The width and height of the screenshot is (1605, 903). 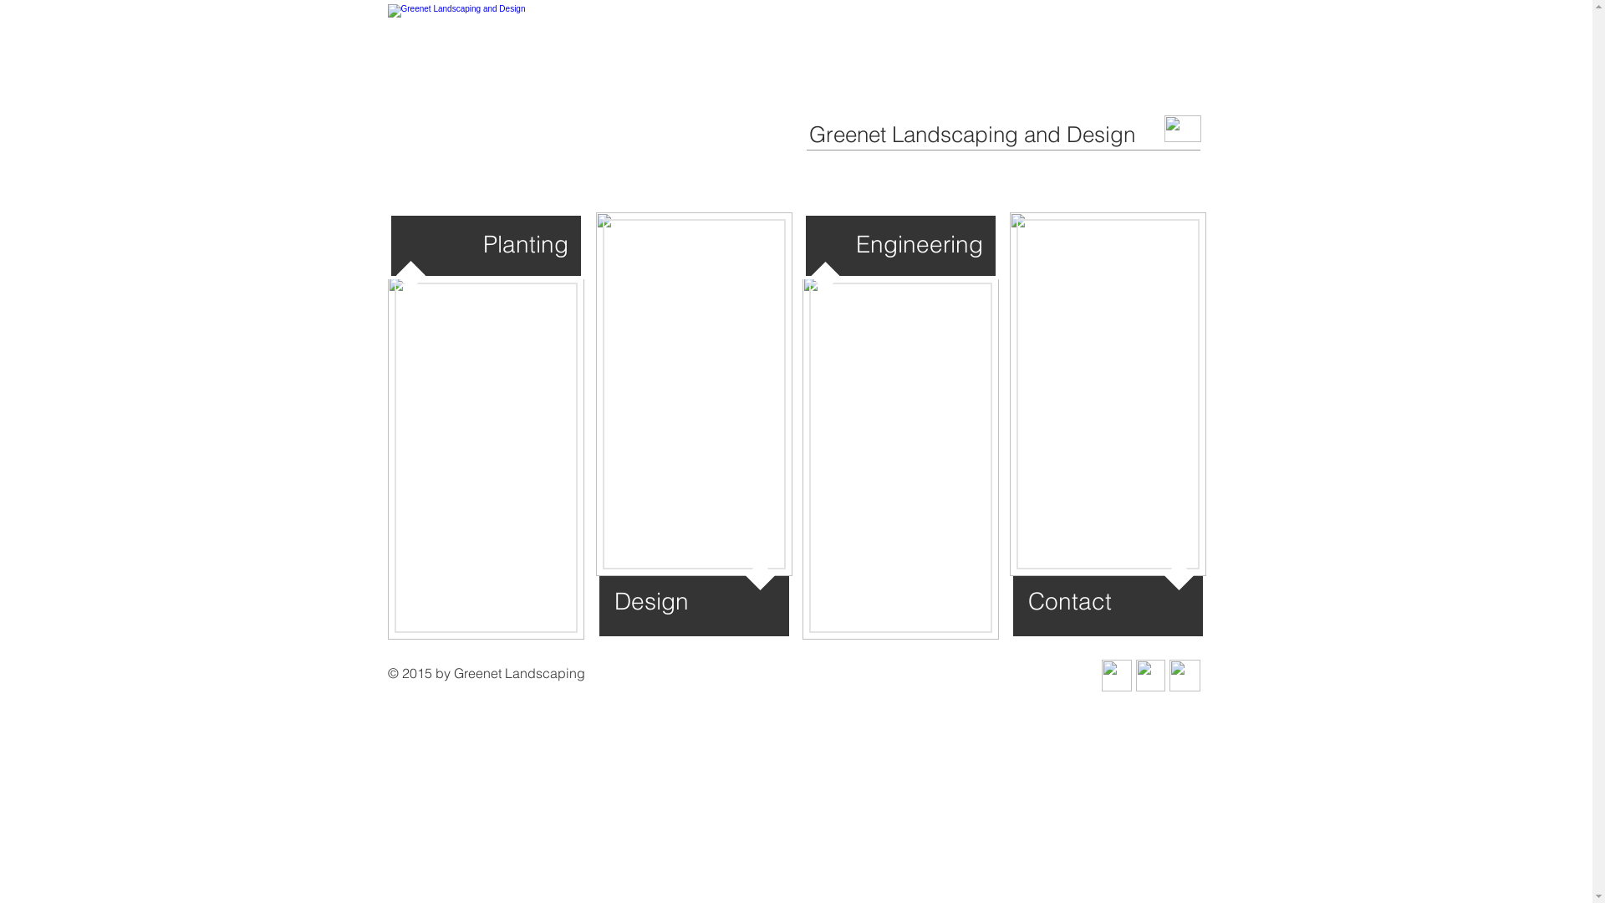 I want to click on Design, so click(x=694, y=395).